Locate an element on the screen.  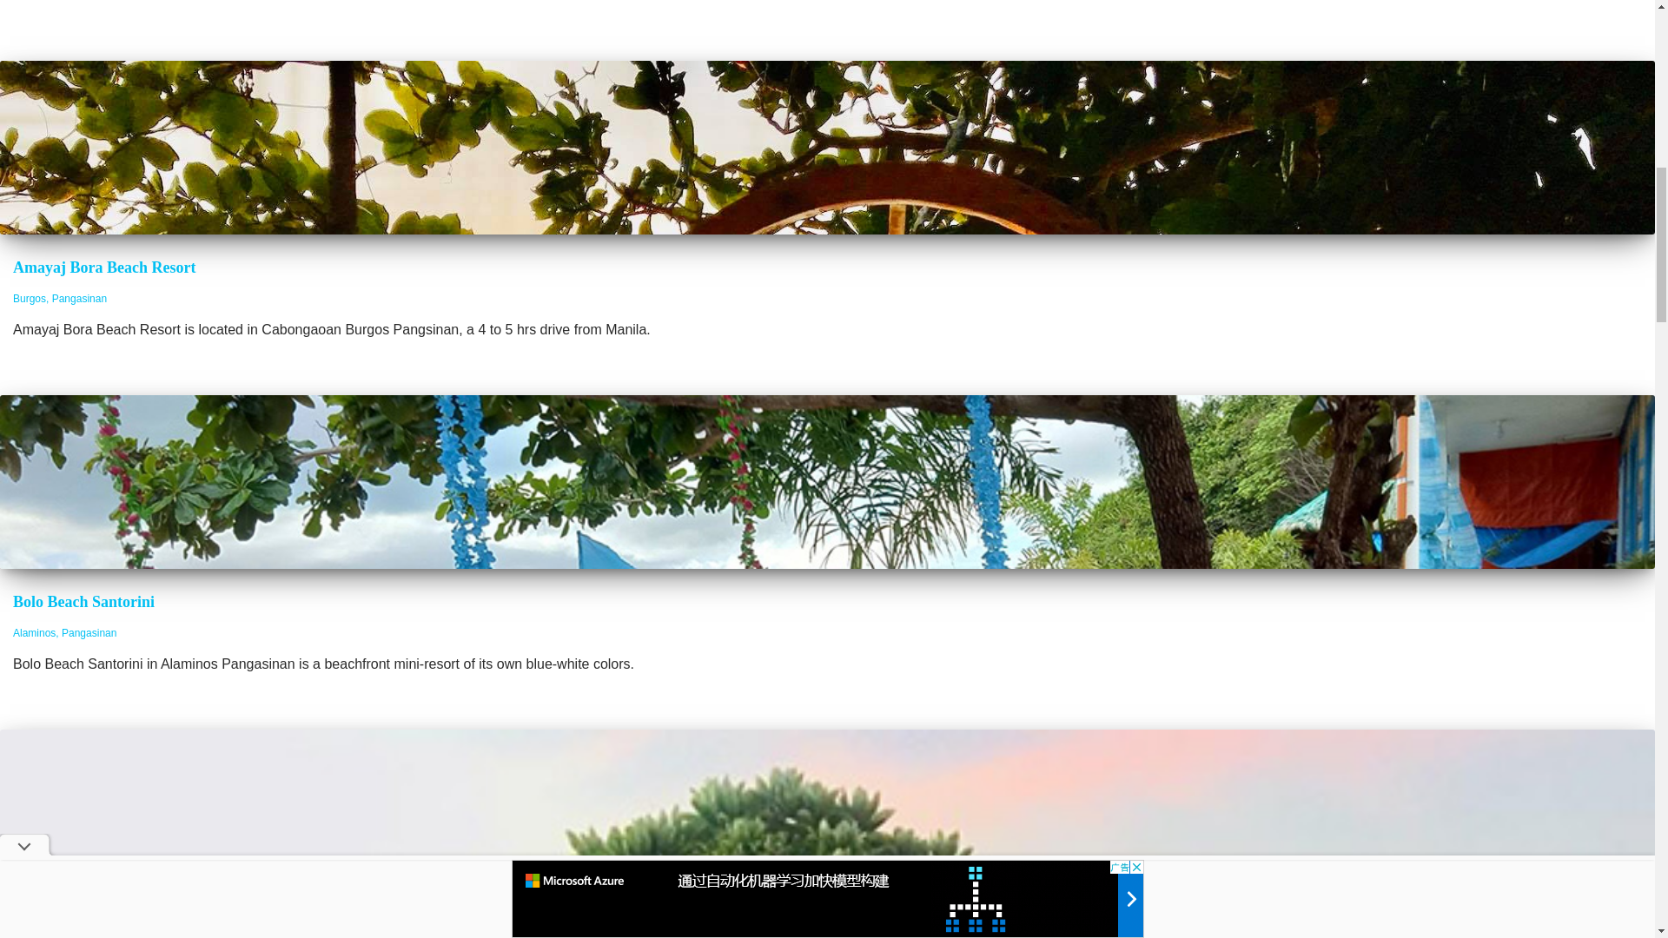
Casa Carolina Beach Resort is located at coordinates (108, 933).